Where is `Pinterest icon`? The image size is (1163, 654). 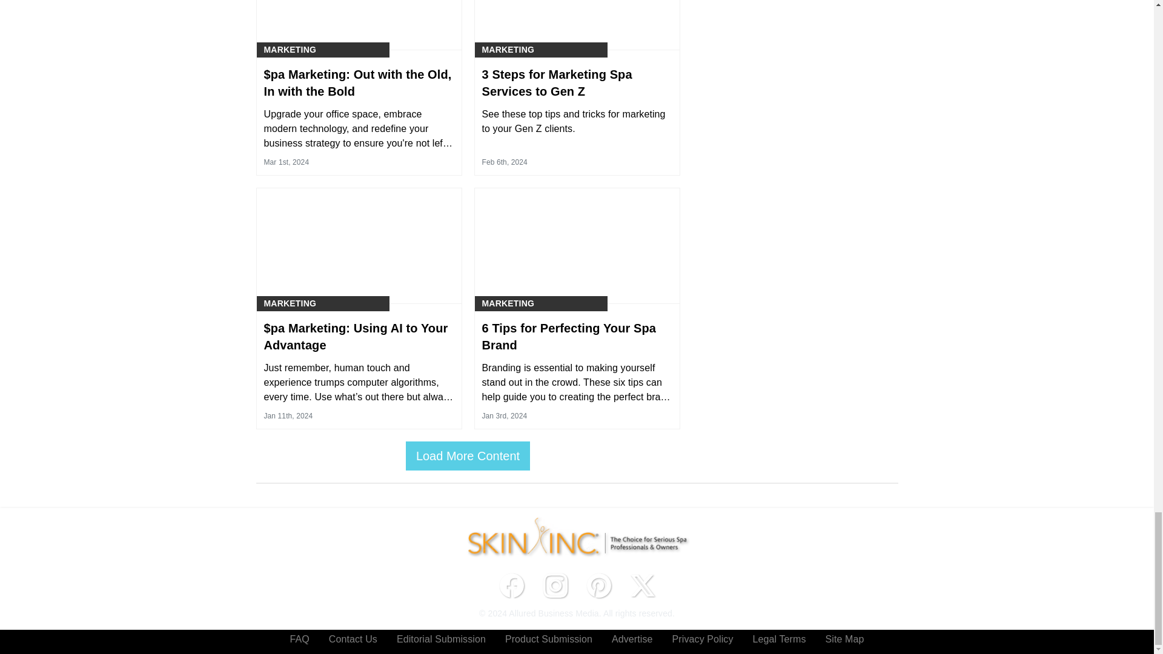 Pinterest icon is located at coordinates (598, 586).